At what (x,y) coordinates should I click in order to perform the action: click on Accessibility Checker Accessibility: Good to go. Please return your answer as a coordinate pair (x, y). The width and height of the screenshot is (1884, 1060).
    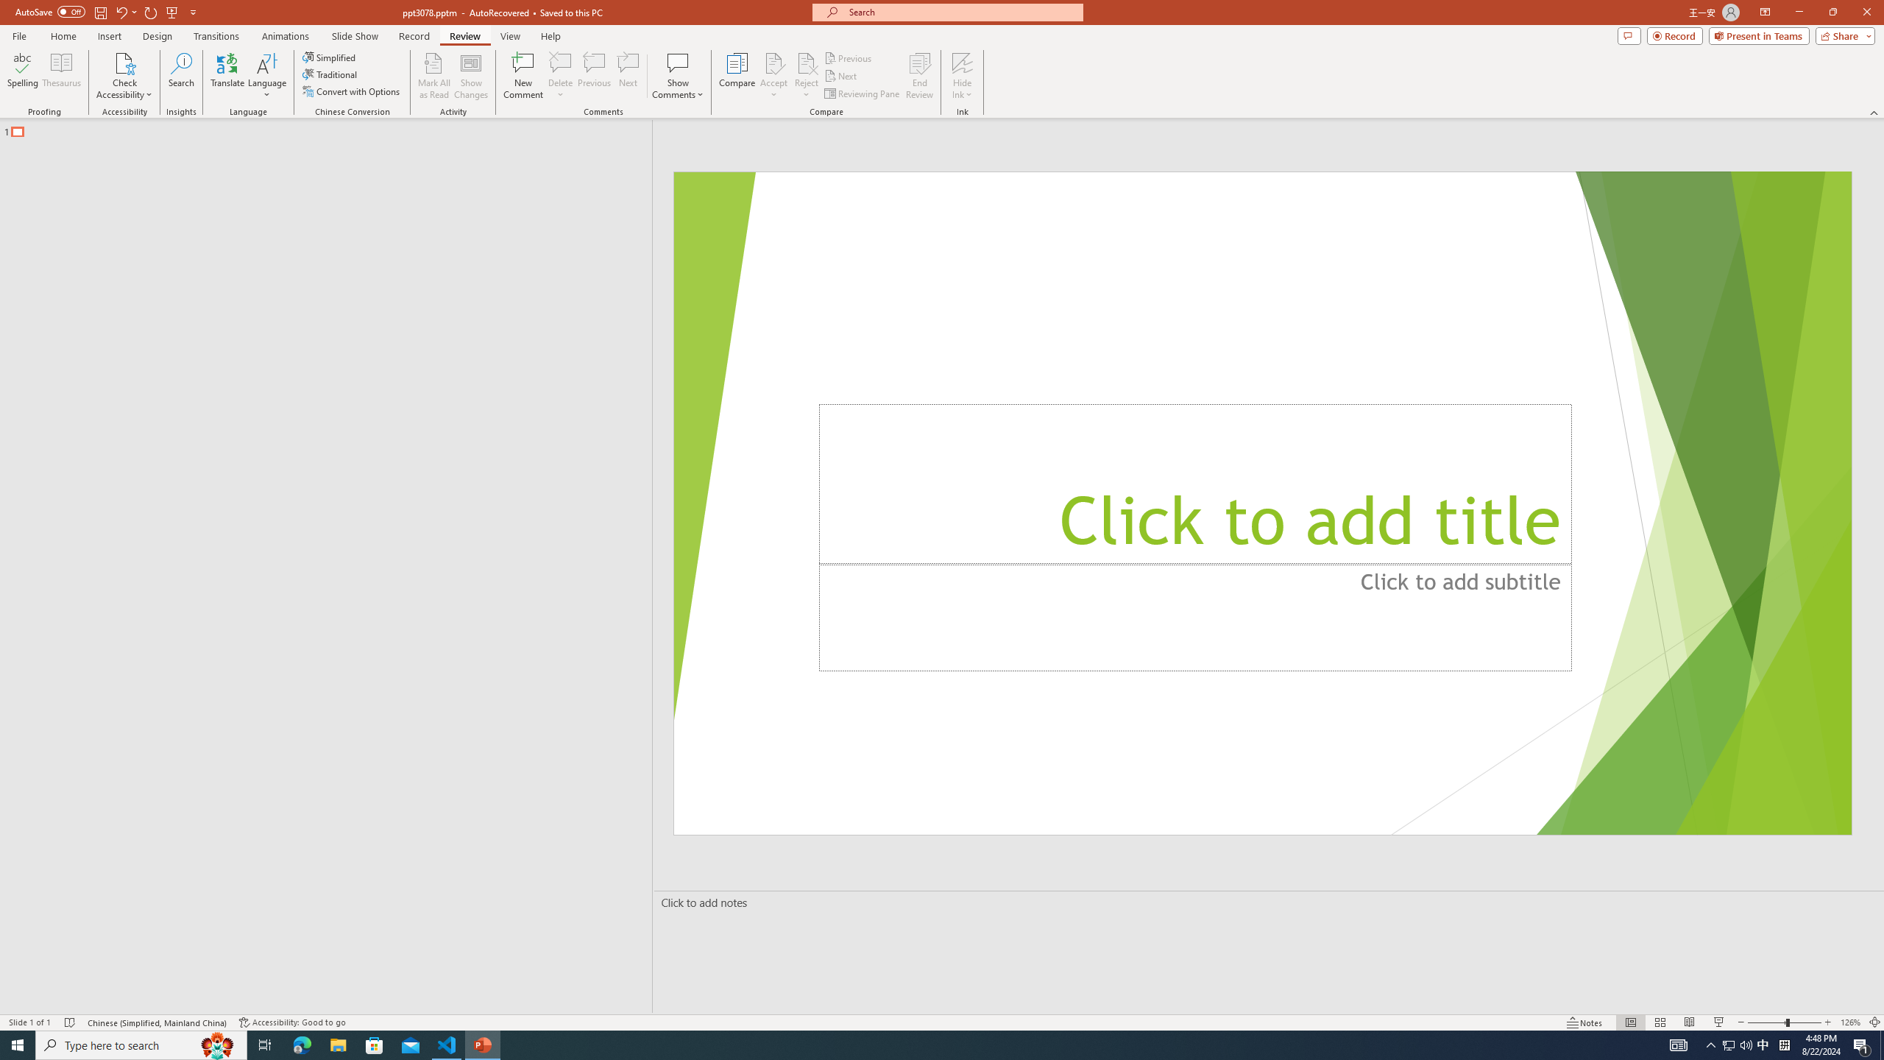
    Looking at the image, I should click on (293, 1022).